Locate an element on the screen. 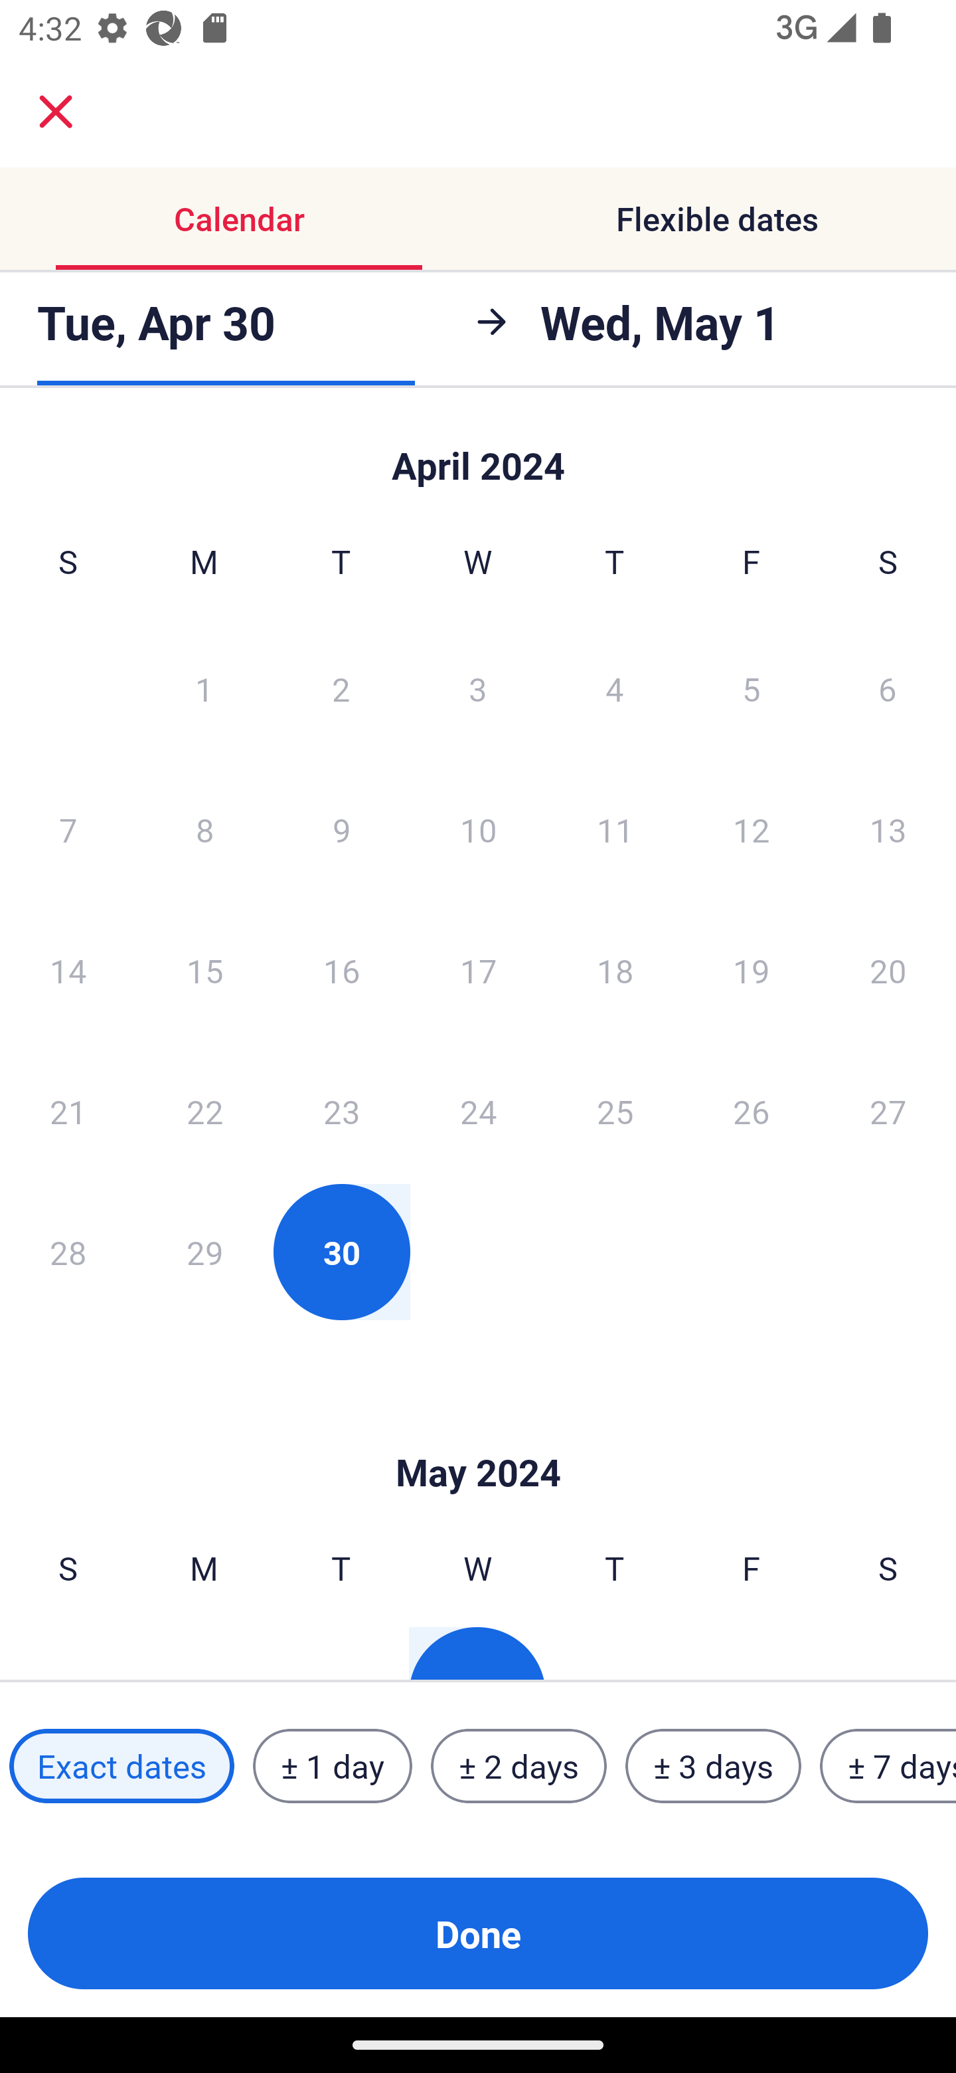 The width and height of the screenshot is (956, 2073). 20 Saturday, April 20, 2024 is located at coordinates (888, 970).